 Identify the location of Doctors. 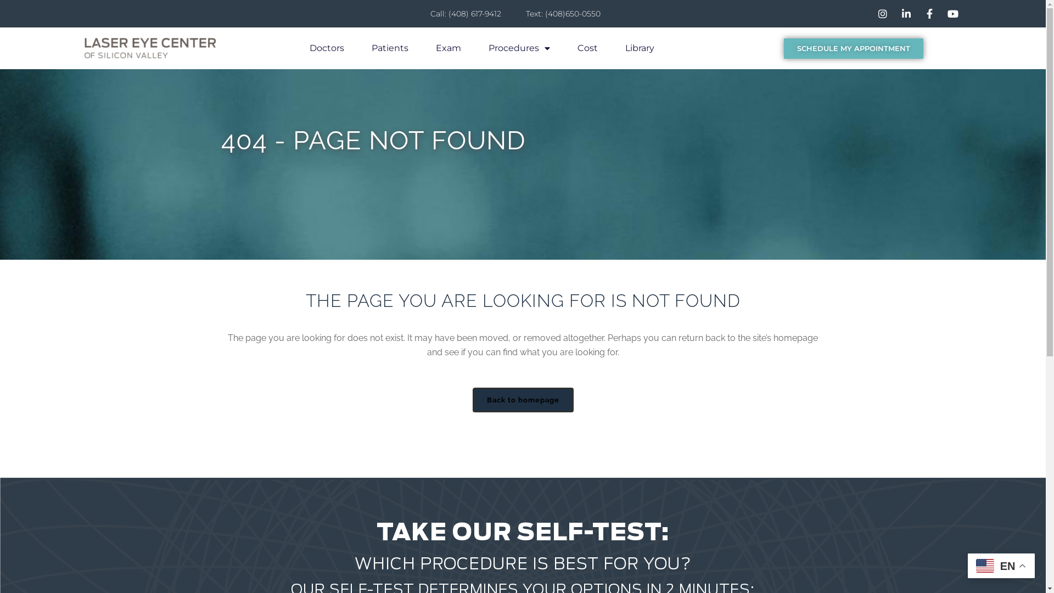
(327, 48).